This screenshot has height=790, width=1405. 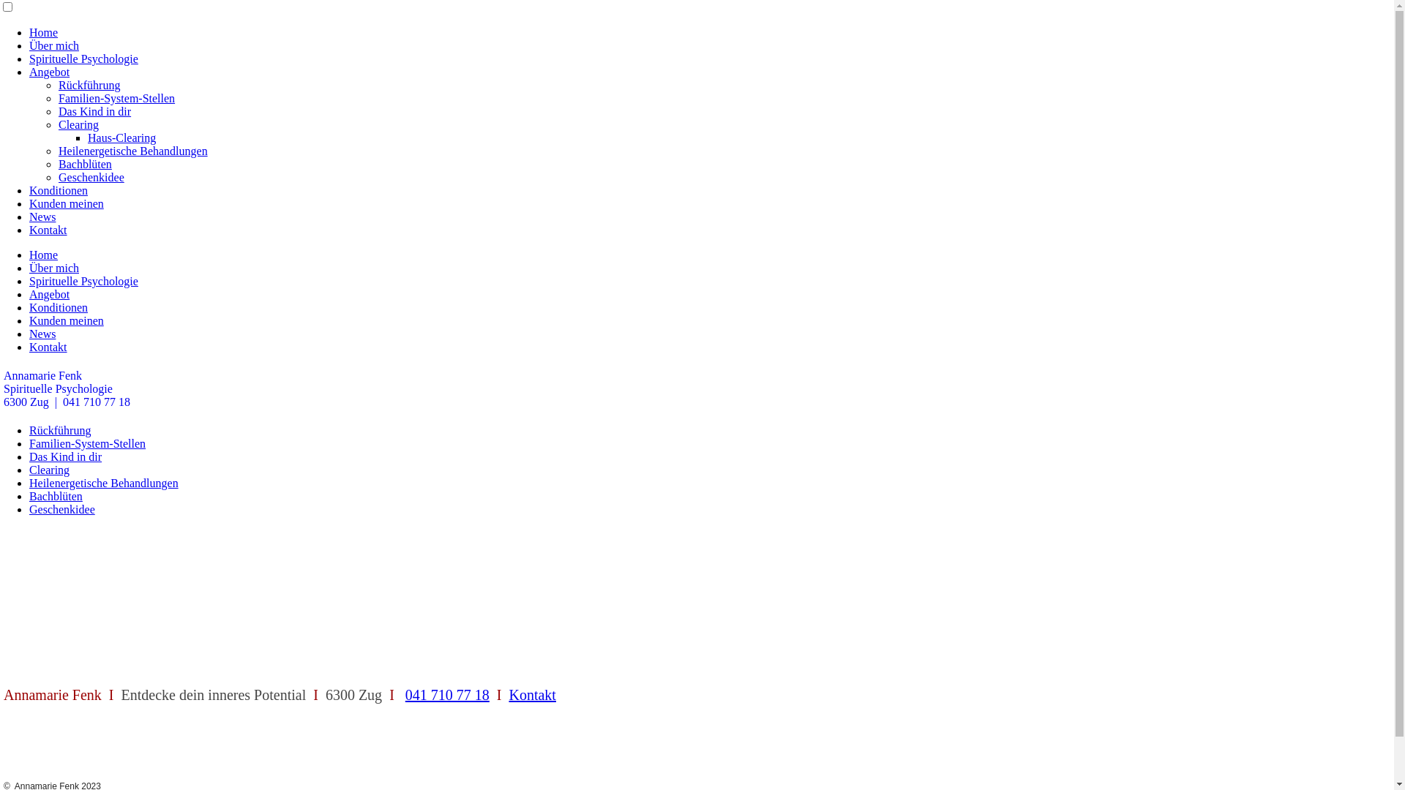 I want to click on Kunden meinen, so click(x=67, y=203).